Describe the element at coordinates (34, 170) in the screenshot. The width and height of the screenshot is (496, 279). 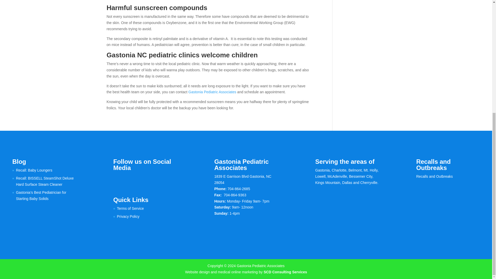
I see `Recall: Baby Loungers` at that location.